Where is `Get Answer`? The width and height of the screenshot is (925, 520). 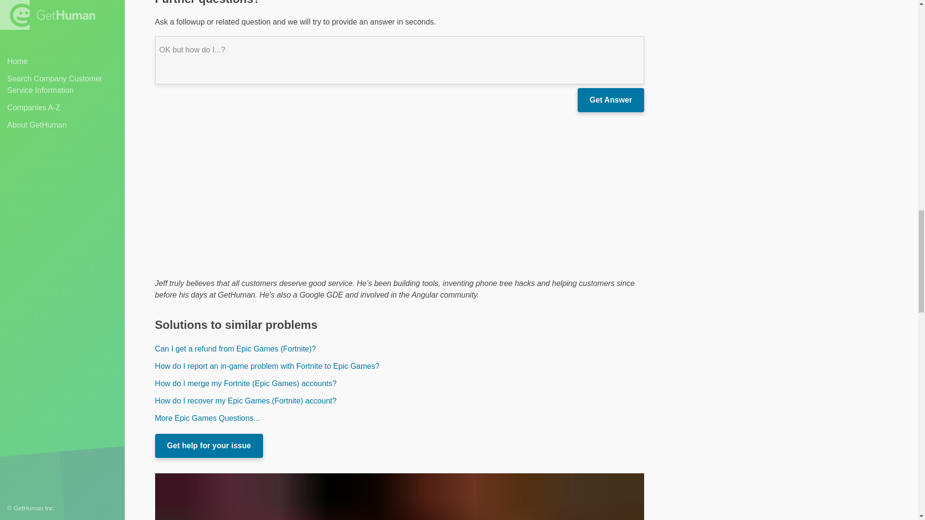 Get Answer is located at coordinates (610, 100).